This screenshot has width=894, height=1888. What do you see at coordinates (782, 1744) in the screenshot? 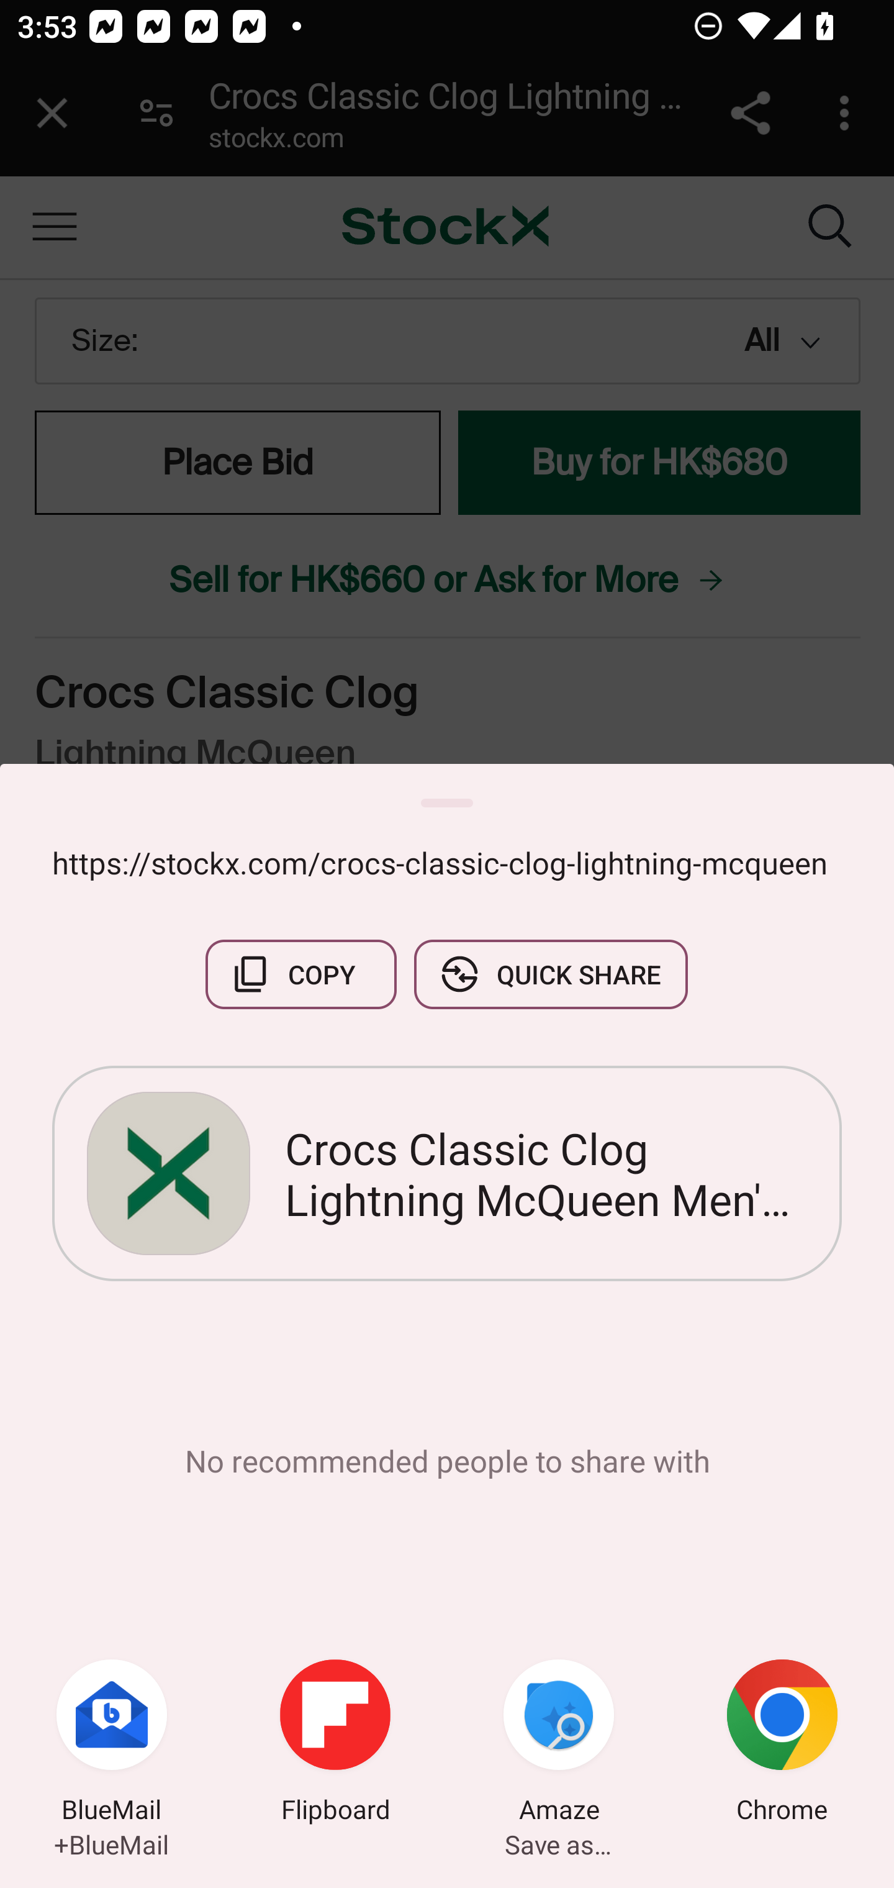
I see `Chrome` at bounding box center [782, 1744].